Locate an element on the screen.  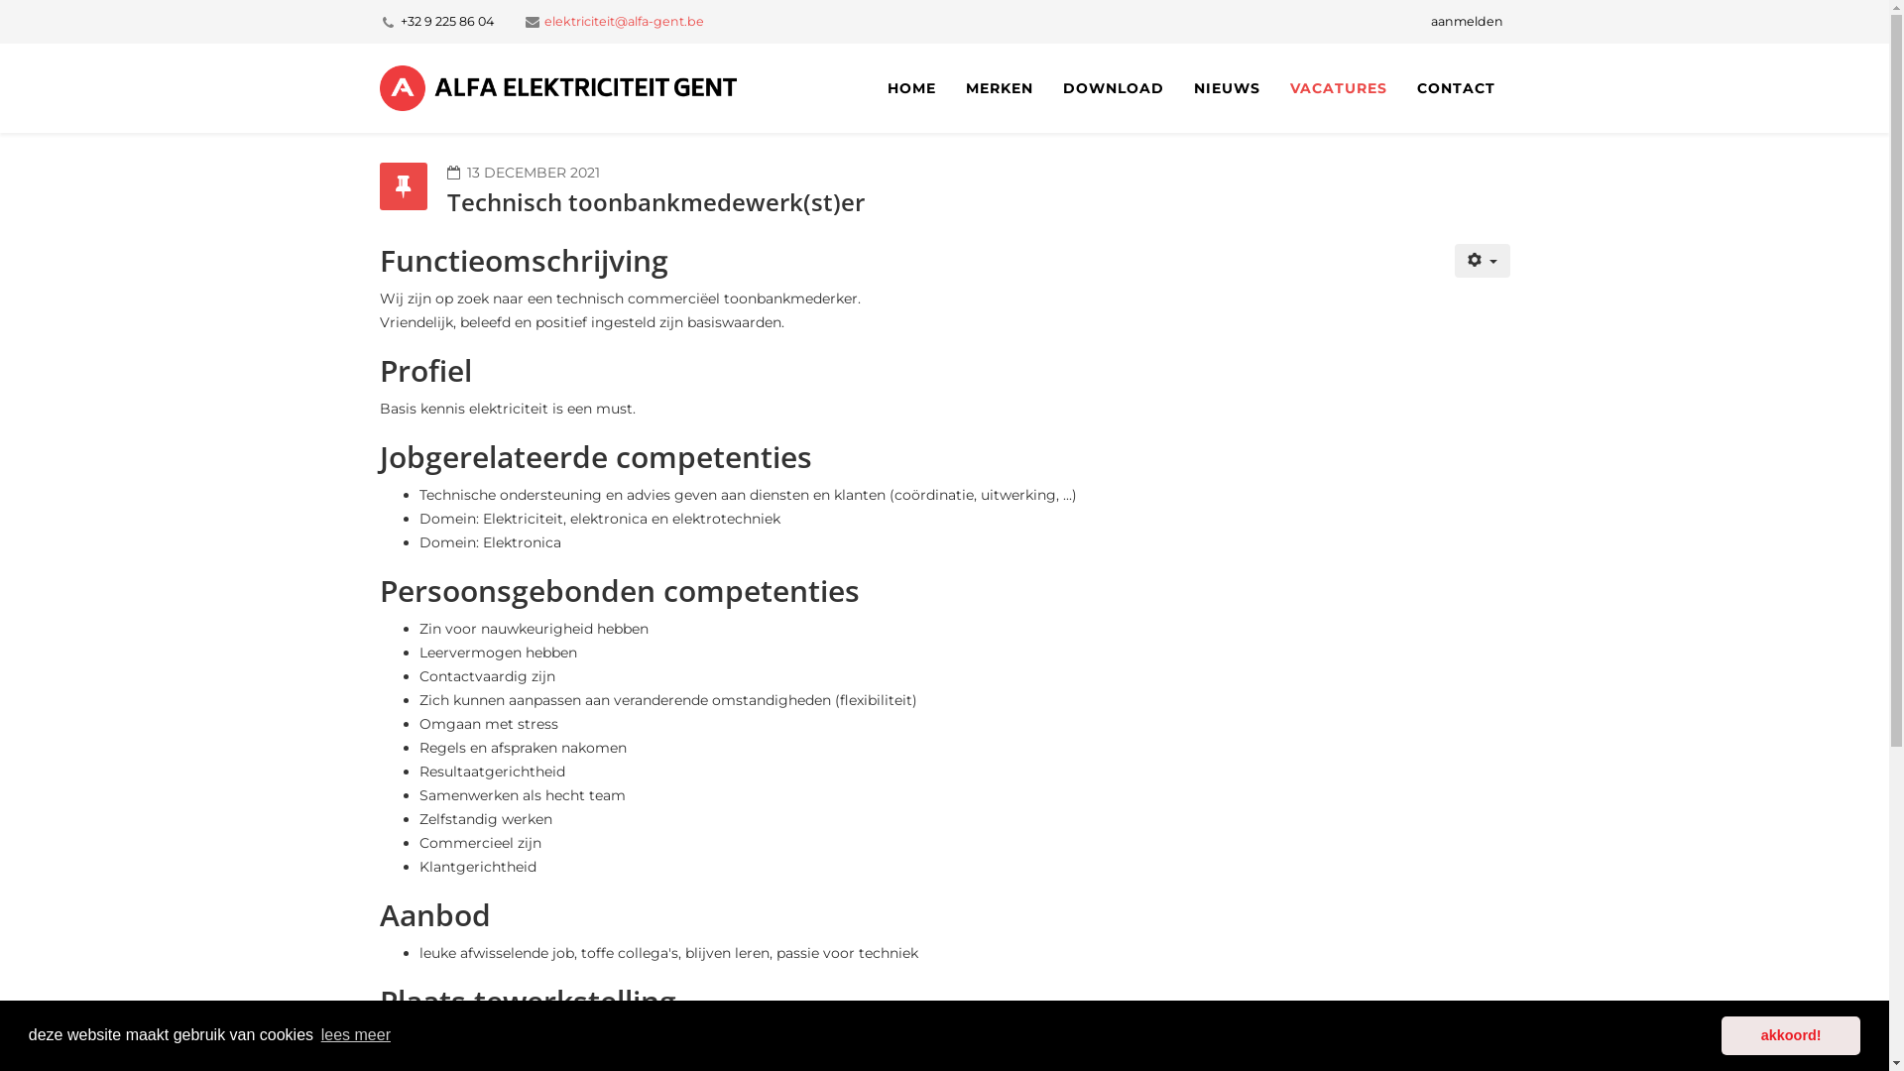
lees meer is located at coordinates (357, 1035).